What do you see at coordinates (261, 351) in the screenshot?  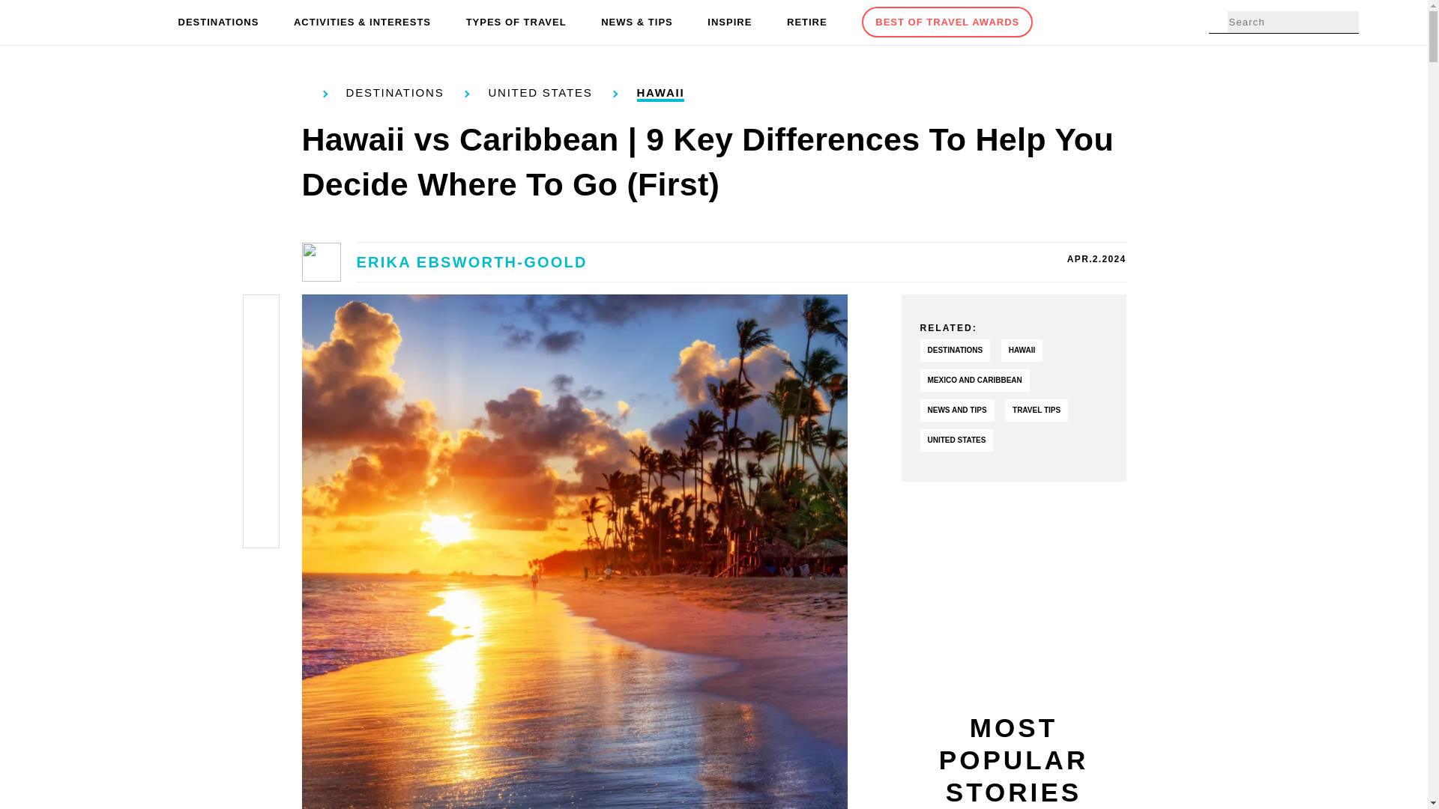 I see `Twitter` at bounding box center [261, 351].